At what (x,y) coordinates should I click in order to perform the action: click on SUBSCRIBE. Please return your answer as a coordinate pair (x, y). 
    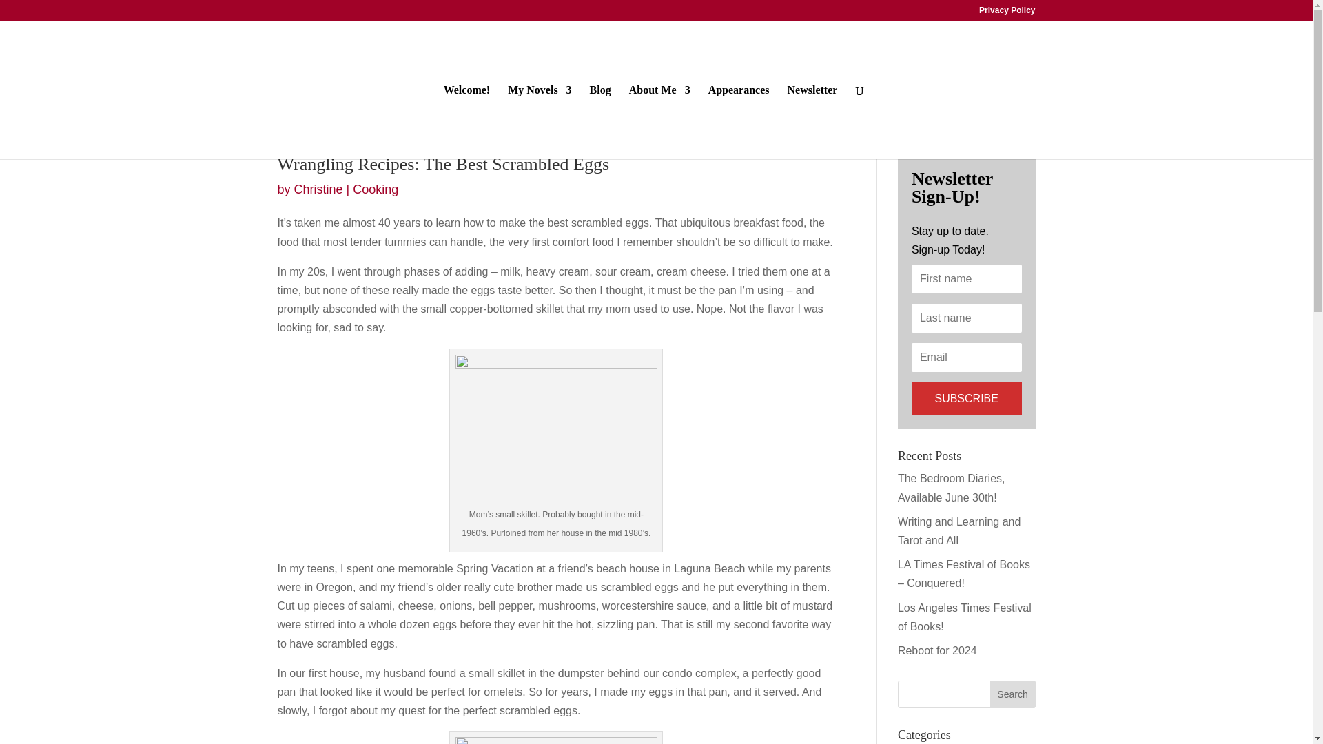
    Looking at the image, I should click on (966, 398).